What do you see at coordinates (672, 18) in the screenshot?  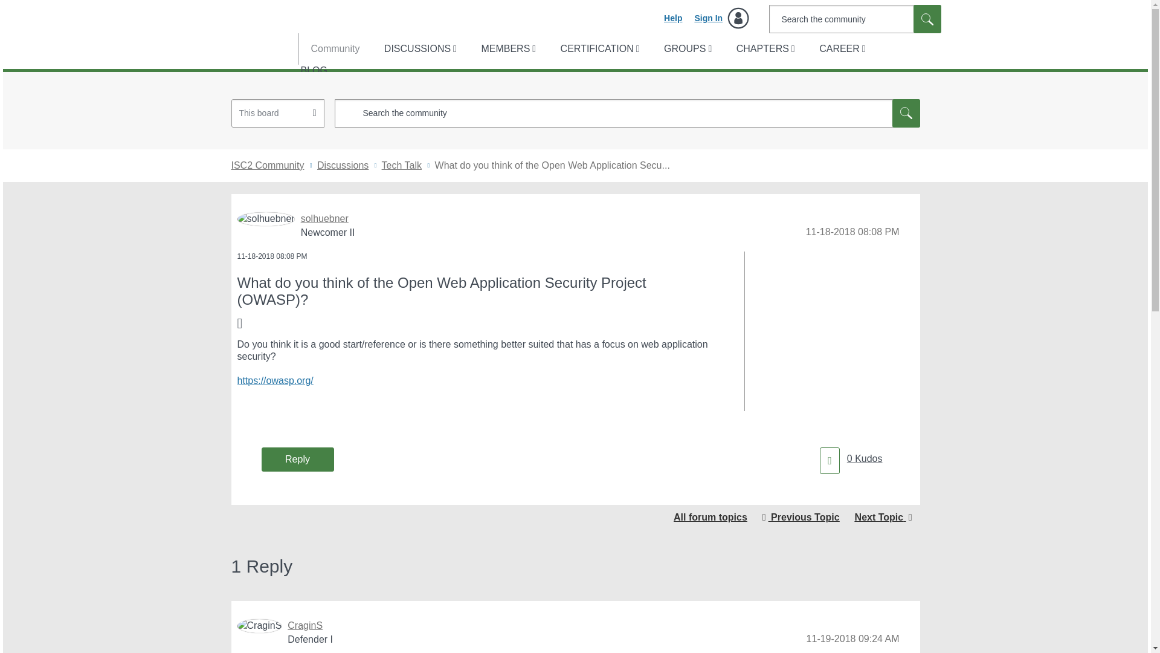 I see `Help` at bounding box center [672, 18].